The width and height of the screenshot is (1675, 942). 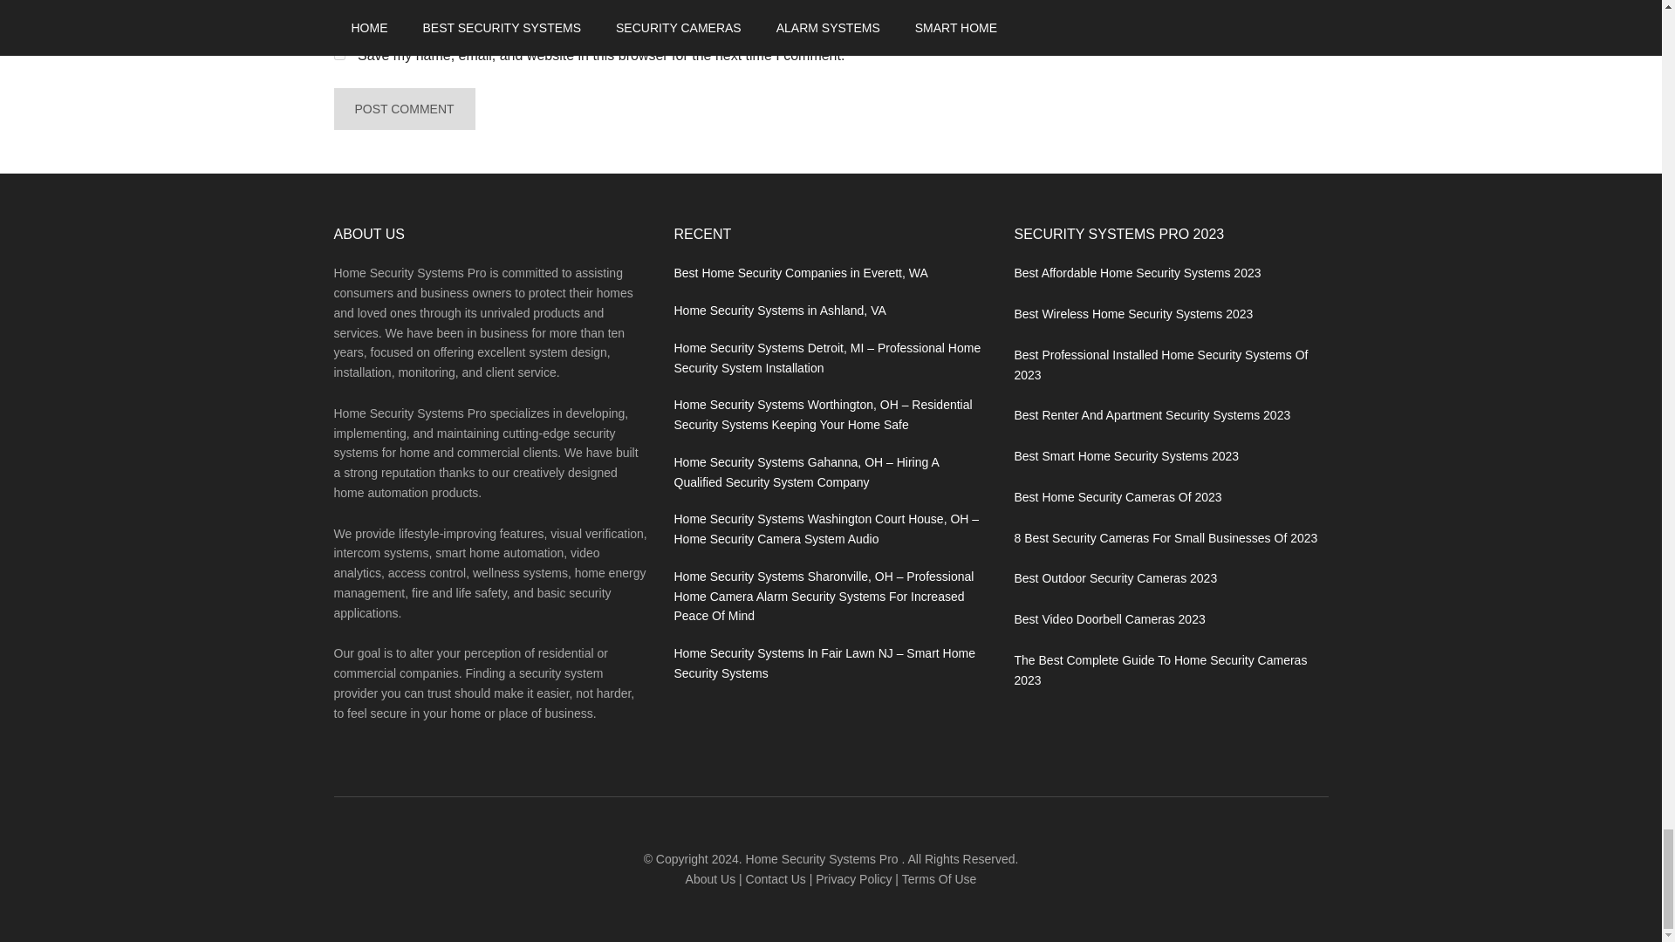 What do you see at coordinates (800, 272) in the screenshot?
I see `Best Home Security Companies in Everett, WA` at bounding box center [800, 272].